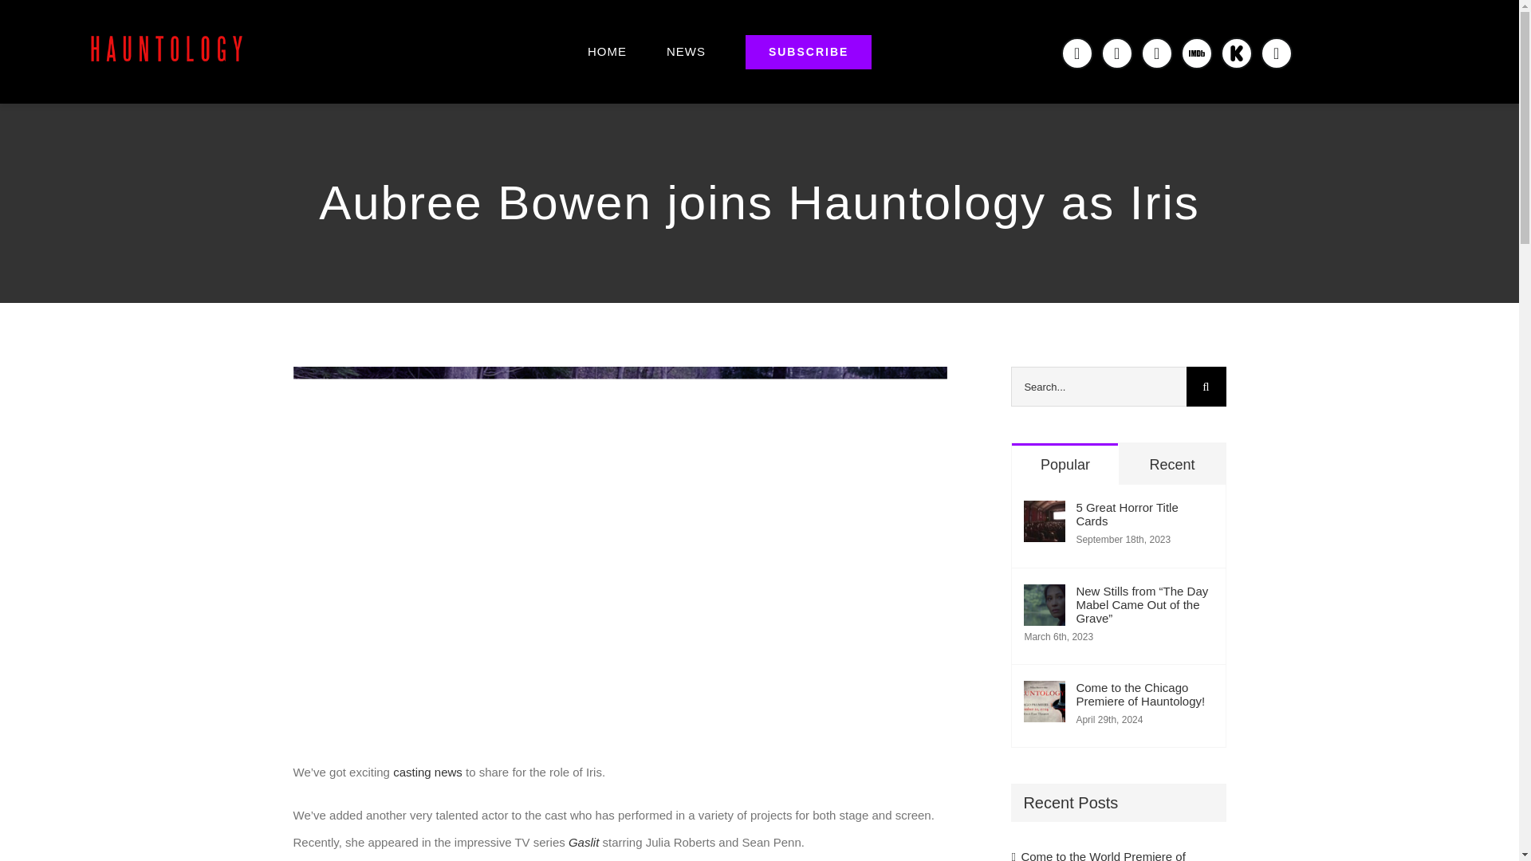 This screenshot has width=1531, height=861. What do you see at coordinates (1156, 53) in the screenshot?
I see `Instagram` at bounding box center [1156, 53].